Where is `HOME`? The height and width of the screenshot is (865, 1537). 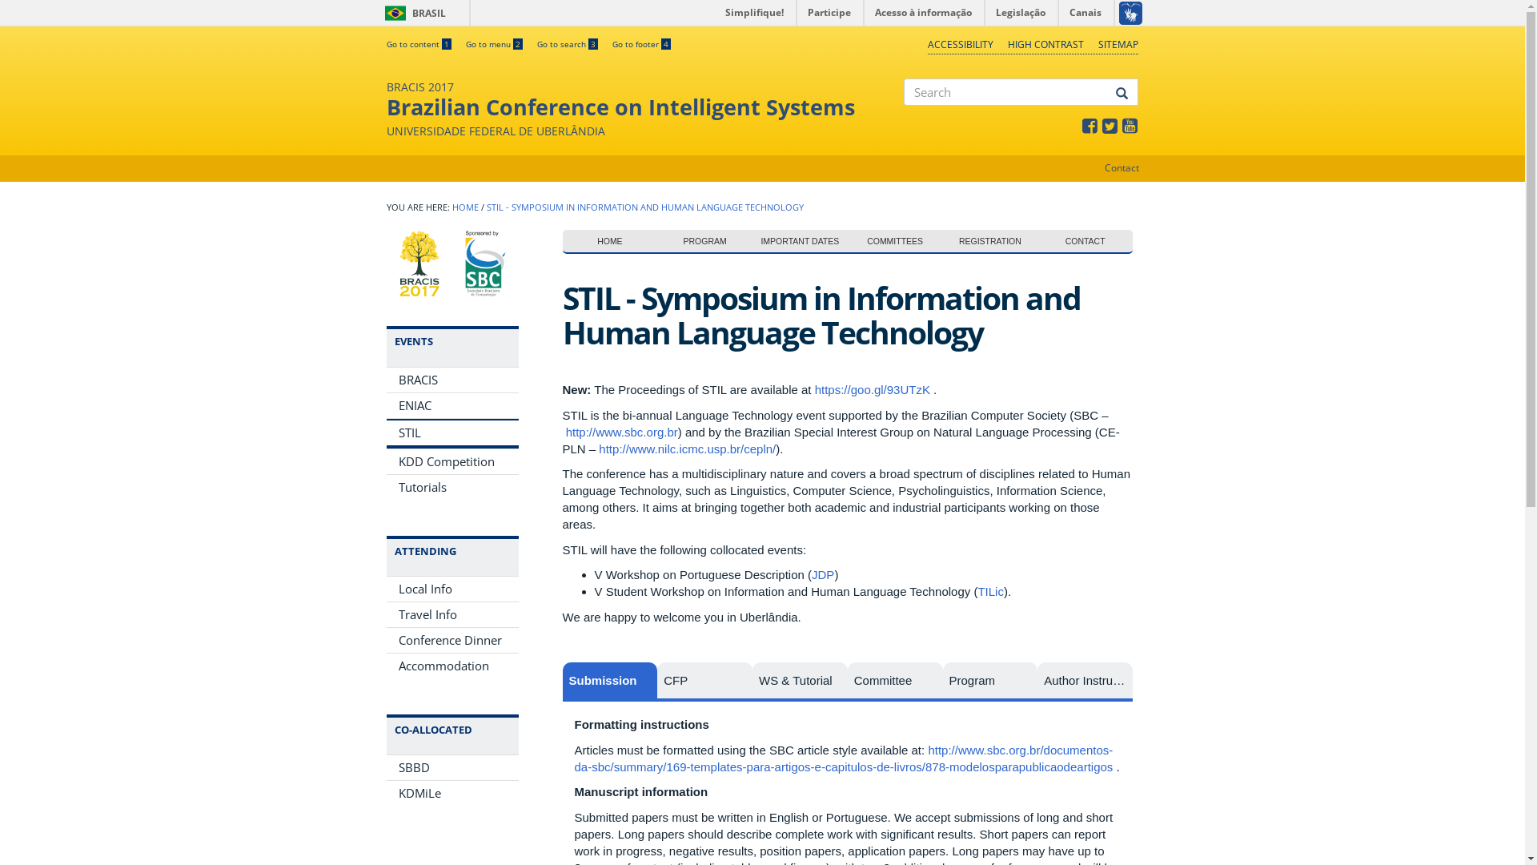 HOME is located at coordinates (610, 242).